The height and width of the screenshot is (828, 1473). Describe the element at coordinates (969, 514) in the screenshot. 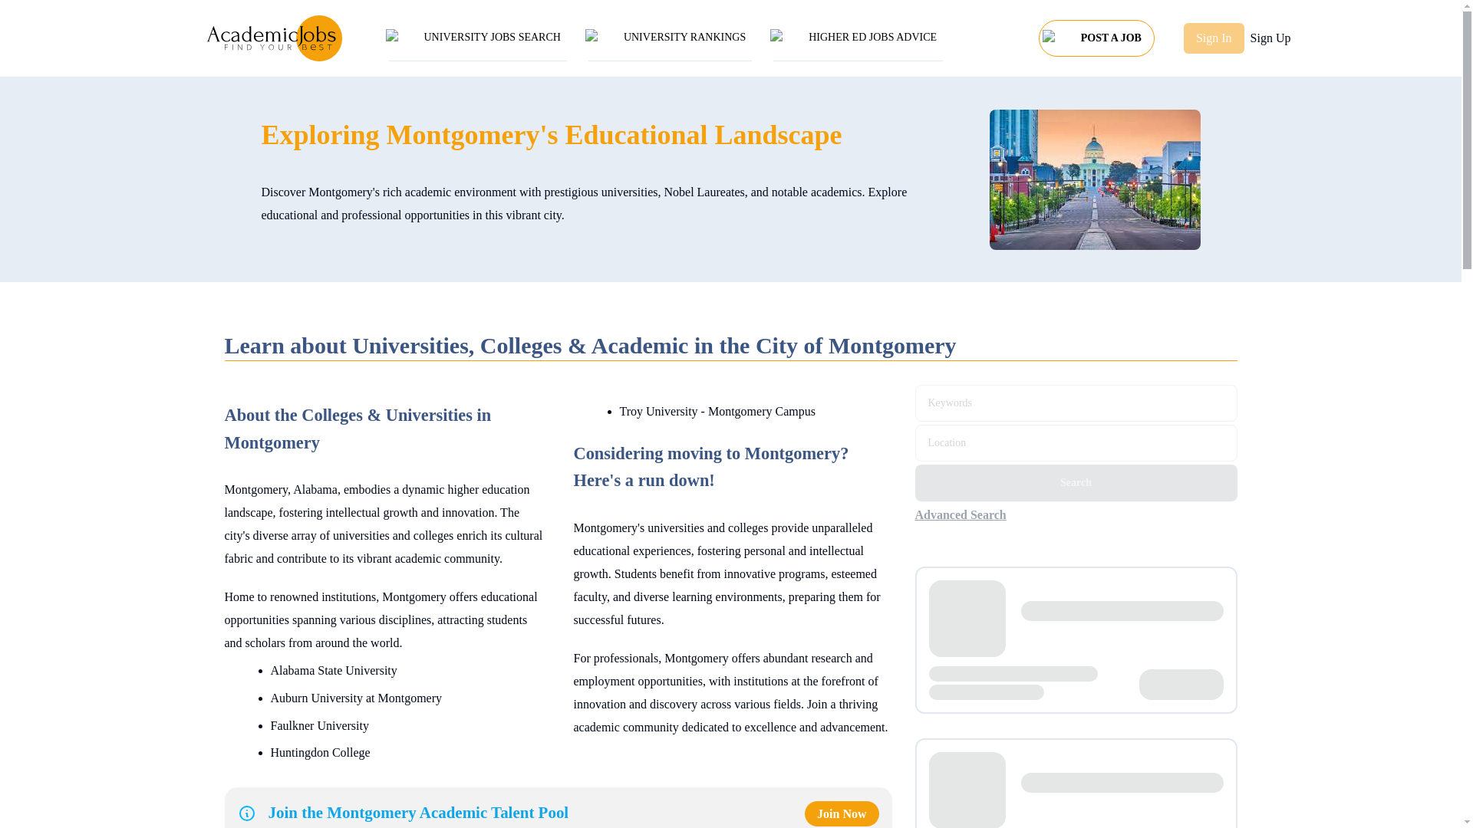

I see `Advanced Search` at that location.